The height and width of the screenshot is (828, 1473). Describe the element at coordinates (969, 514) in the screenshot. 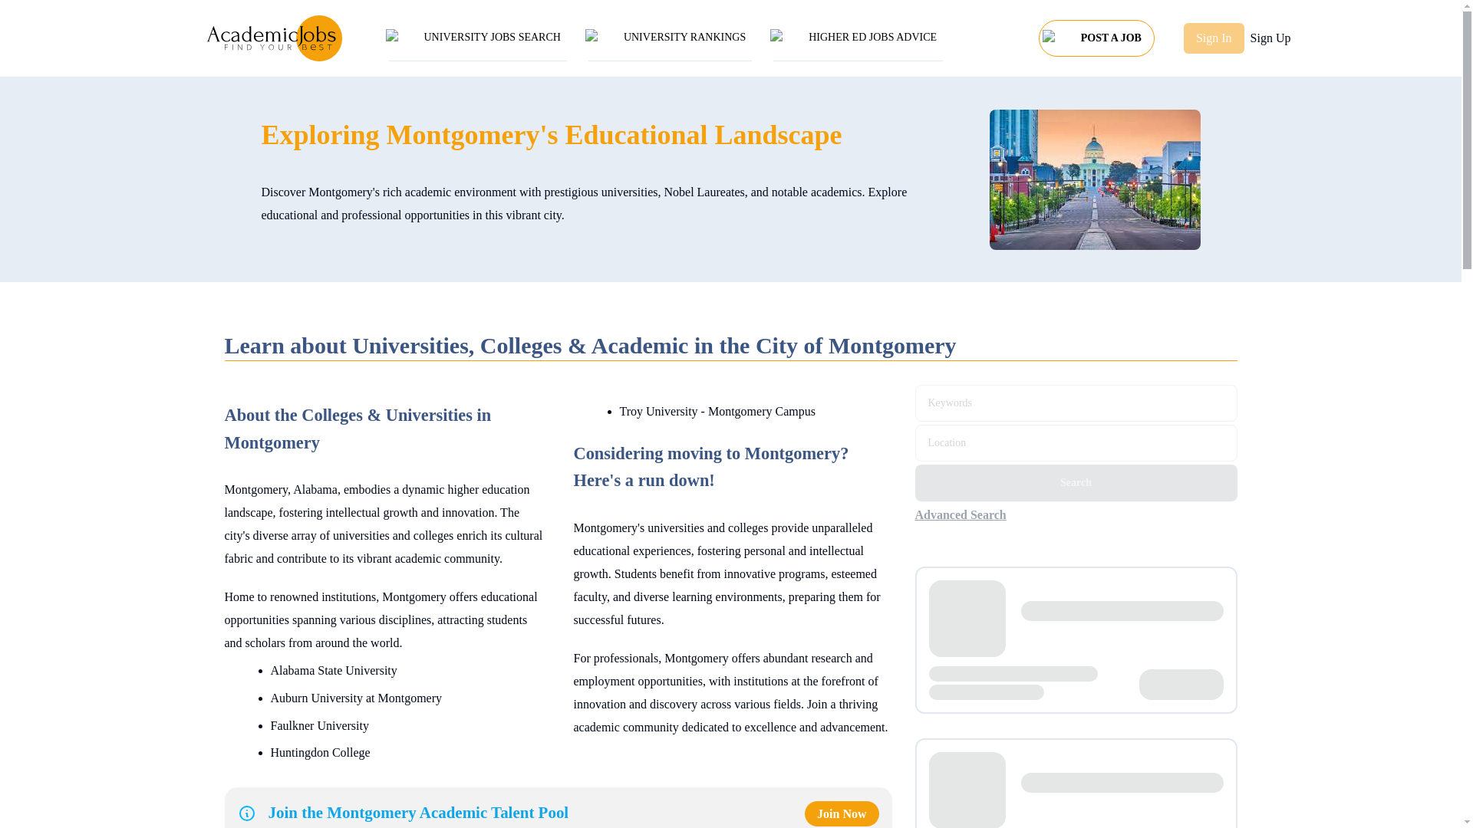

I see `Advanced Search` at that location.